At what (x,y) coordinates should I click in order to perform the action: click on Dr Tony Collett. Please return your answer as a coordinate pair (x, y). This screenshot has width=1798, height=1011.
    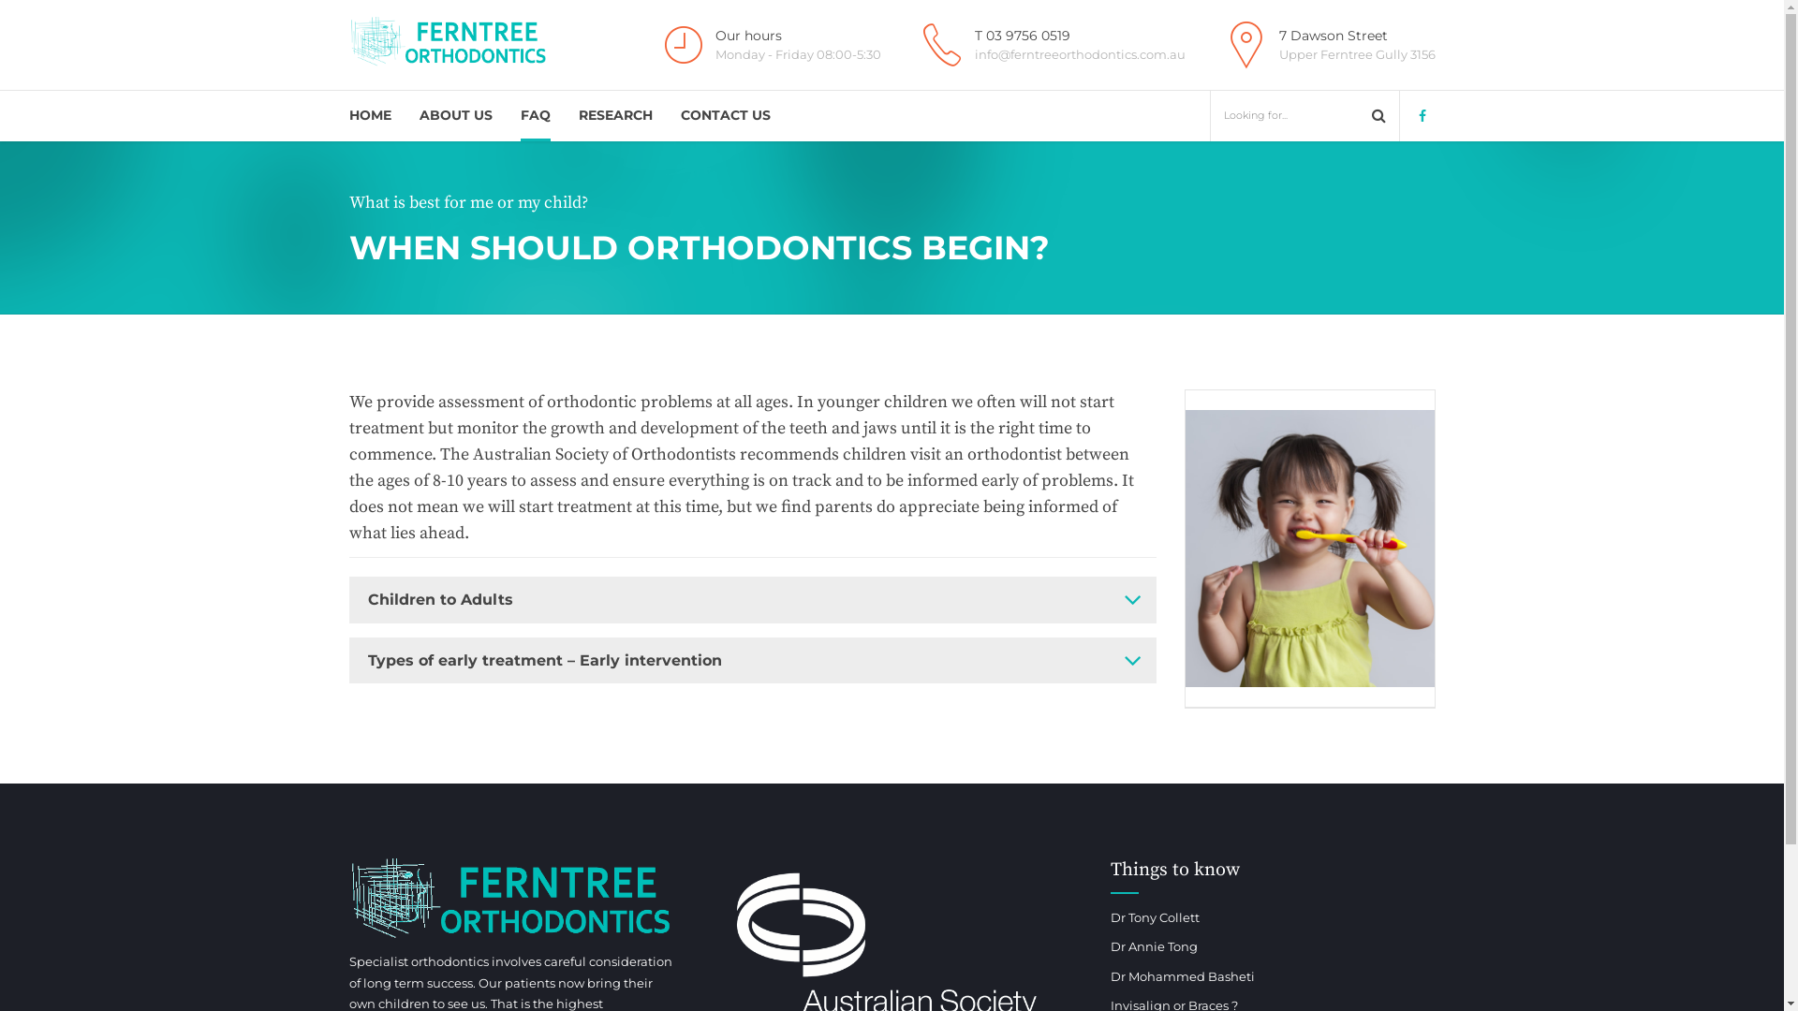
    Looking at the image, I should click on (1156, 917).